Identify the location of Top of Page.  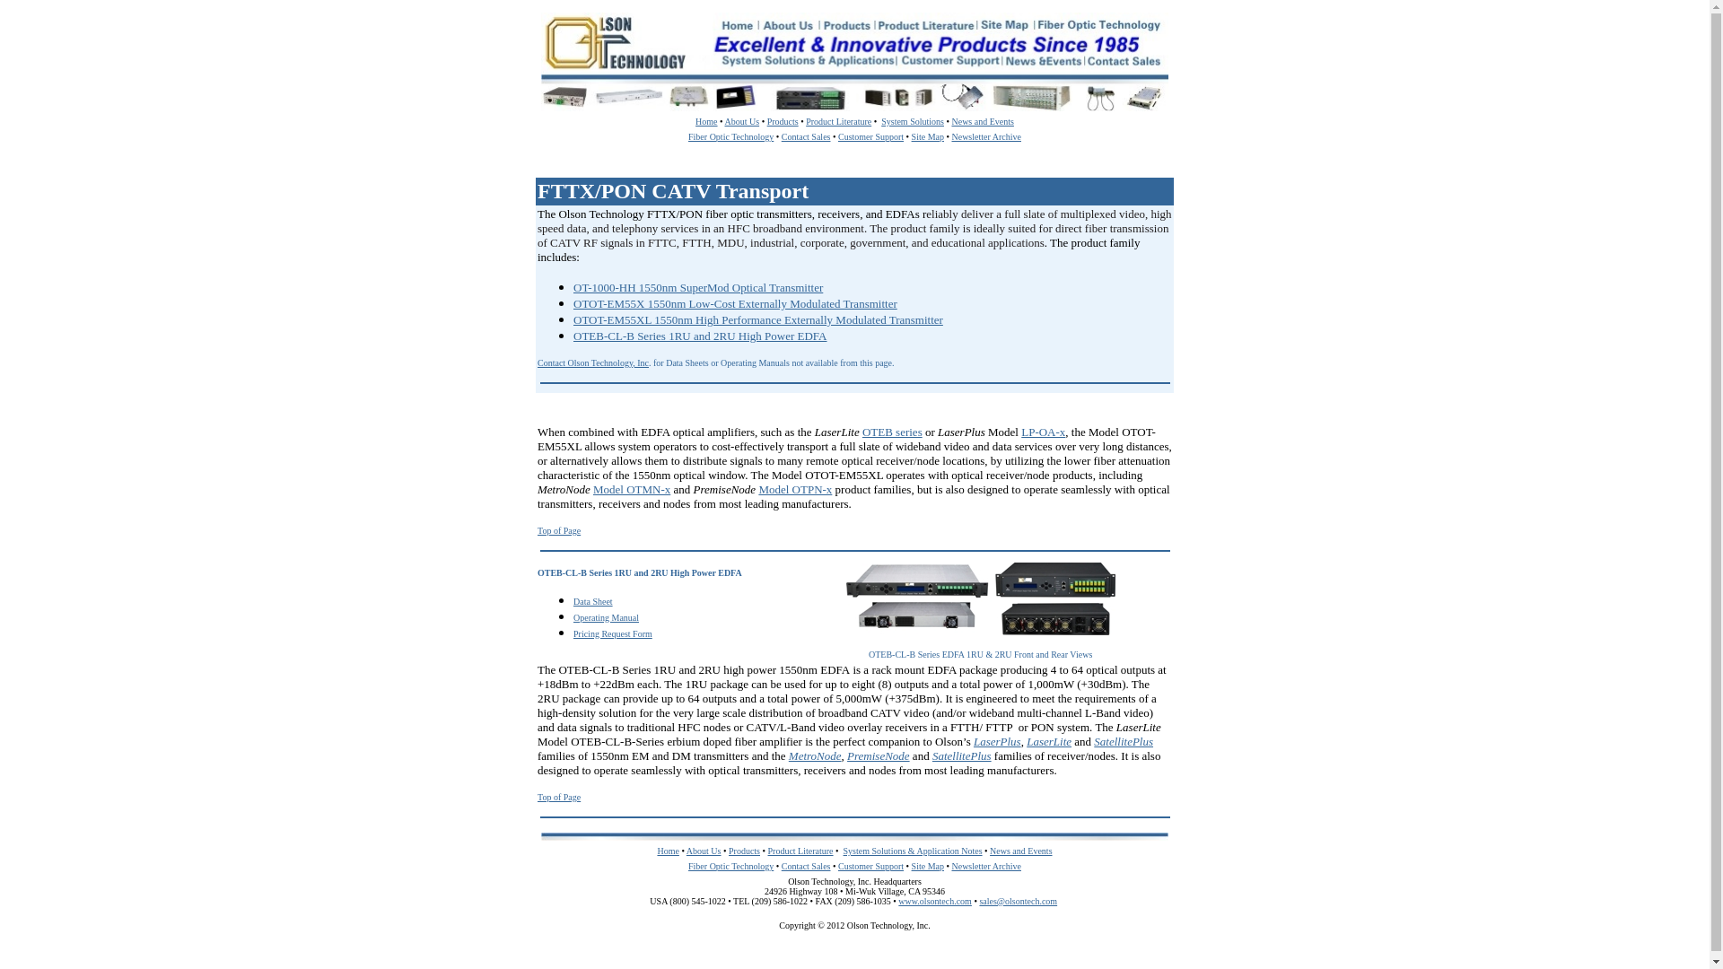
(559, 797).